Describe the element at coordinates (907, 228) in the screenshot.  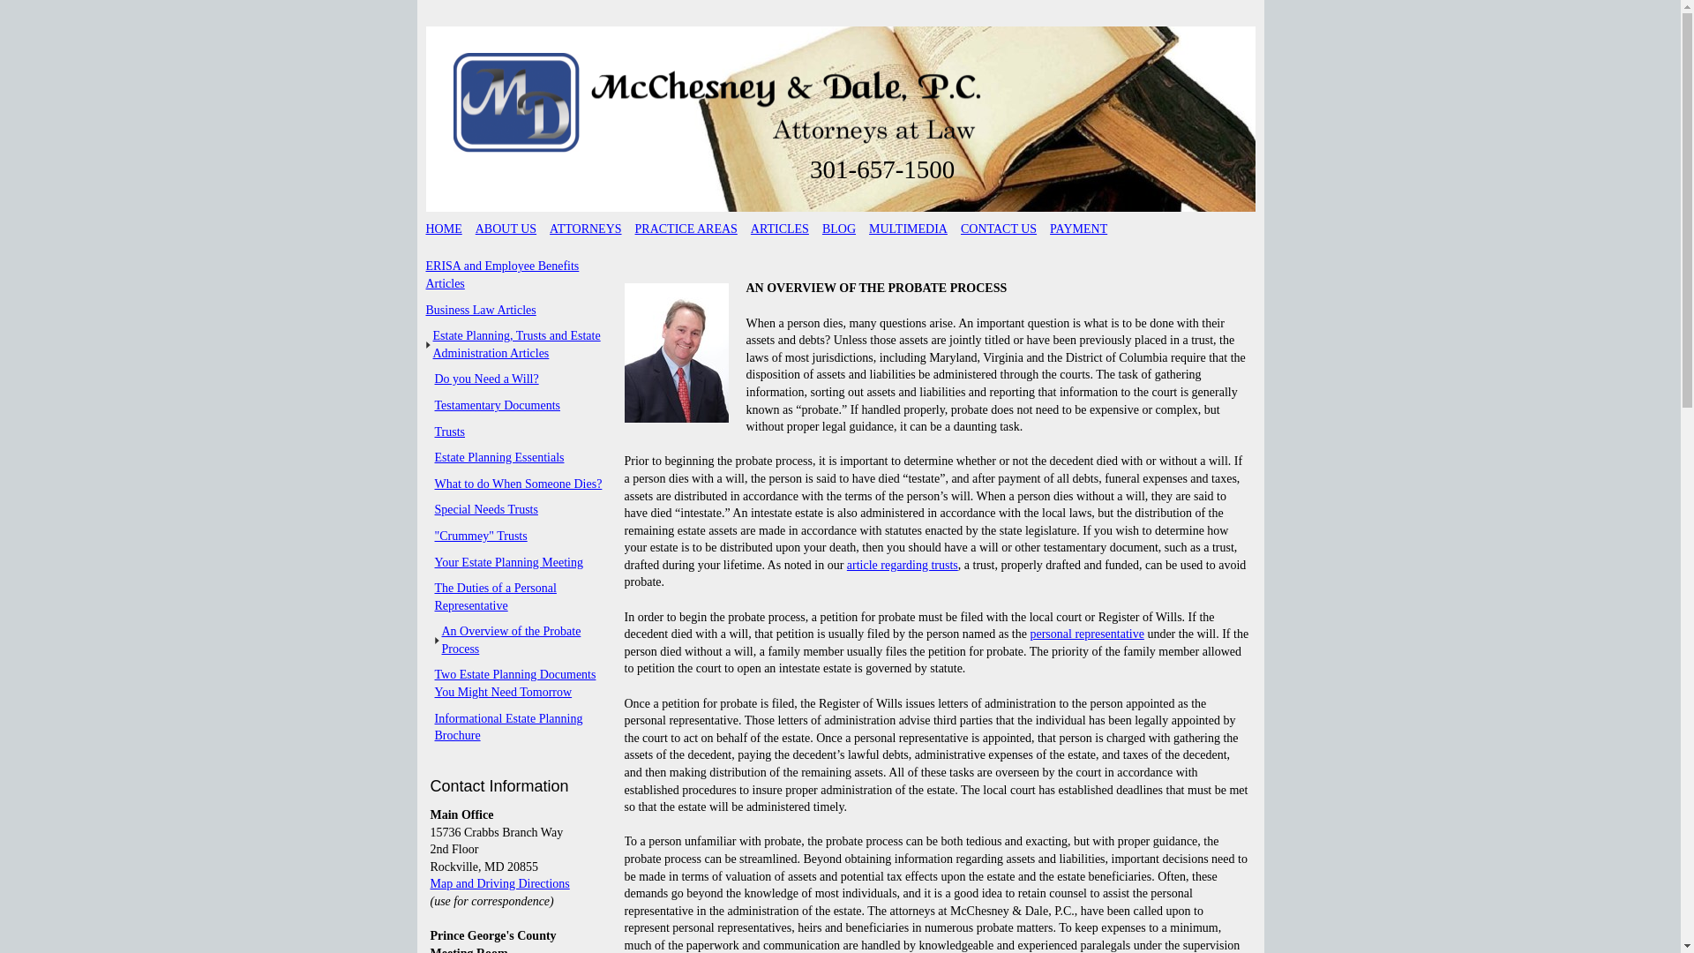
I see `MULTIMEDIA` at that location.